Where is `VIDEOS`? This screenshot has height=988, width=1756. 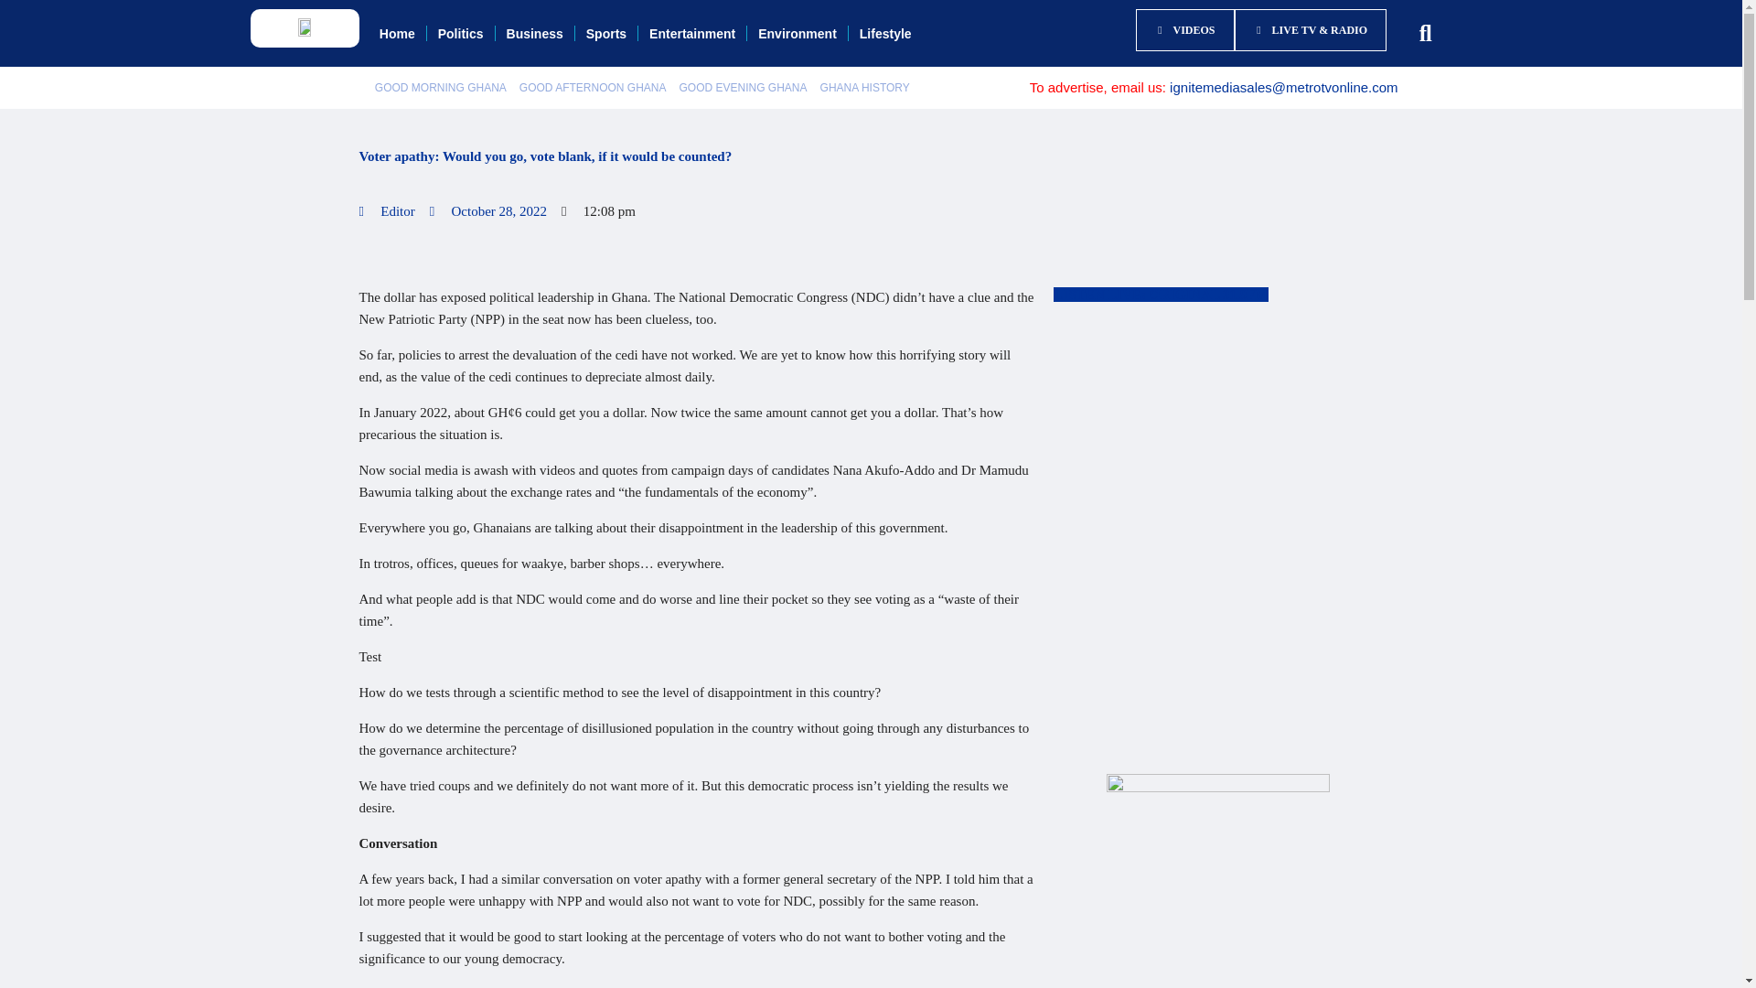 VIDEOS is located at coordinates (1185, 29).